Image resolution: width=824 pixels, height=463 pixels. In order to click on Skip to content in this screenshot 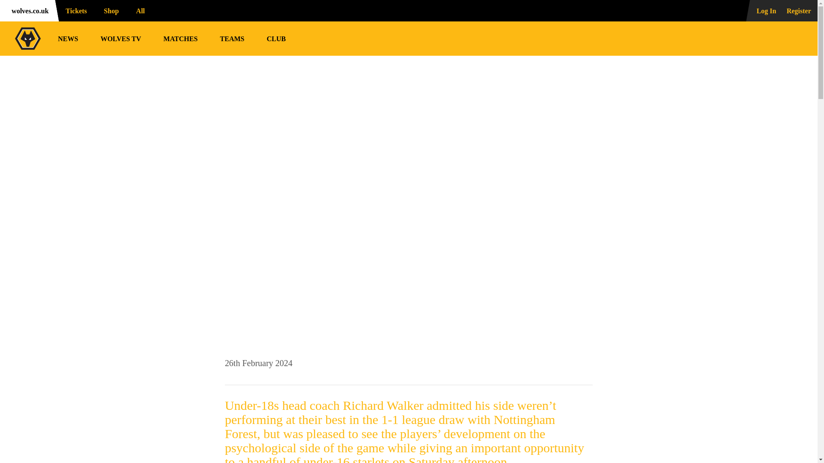, I will do `click(7, 7)`.